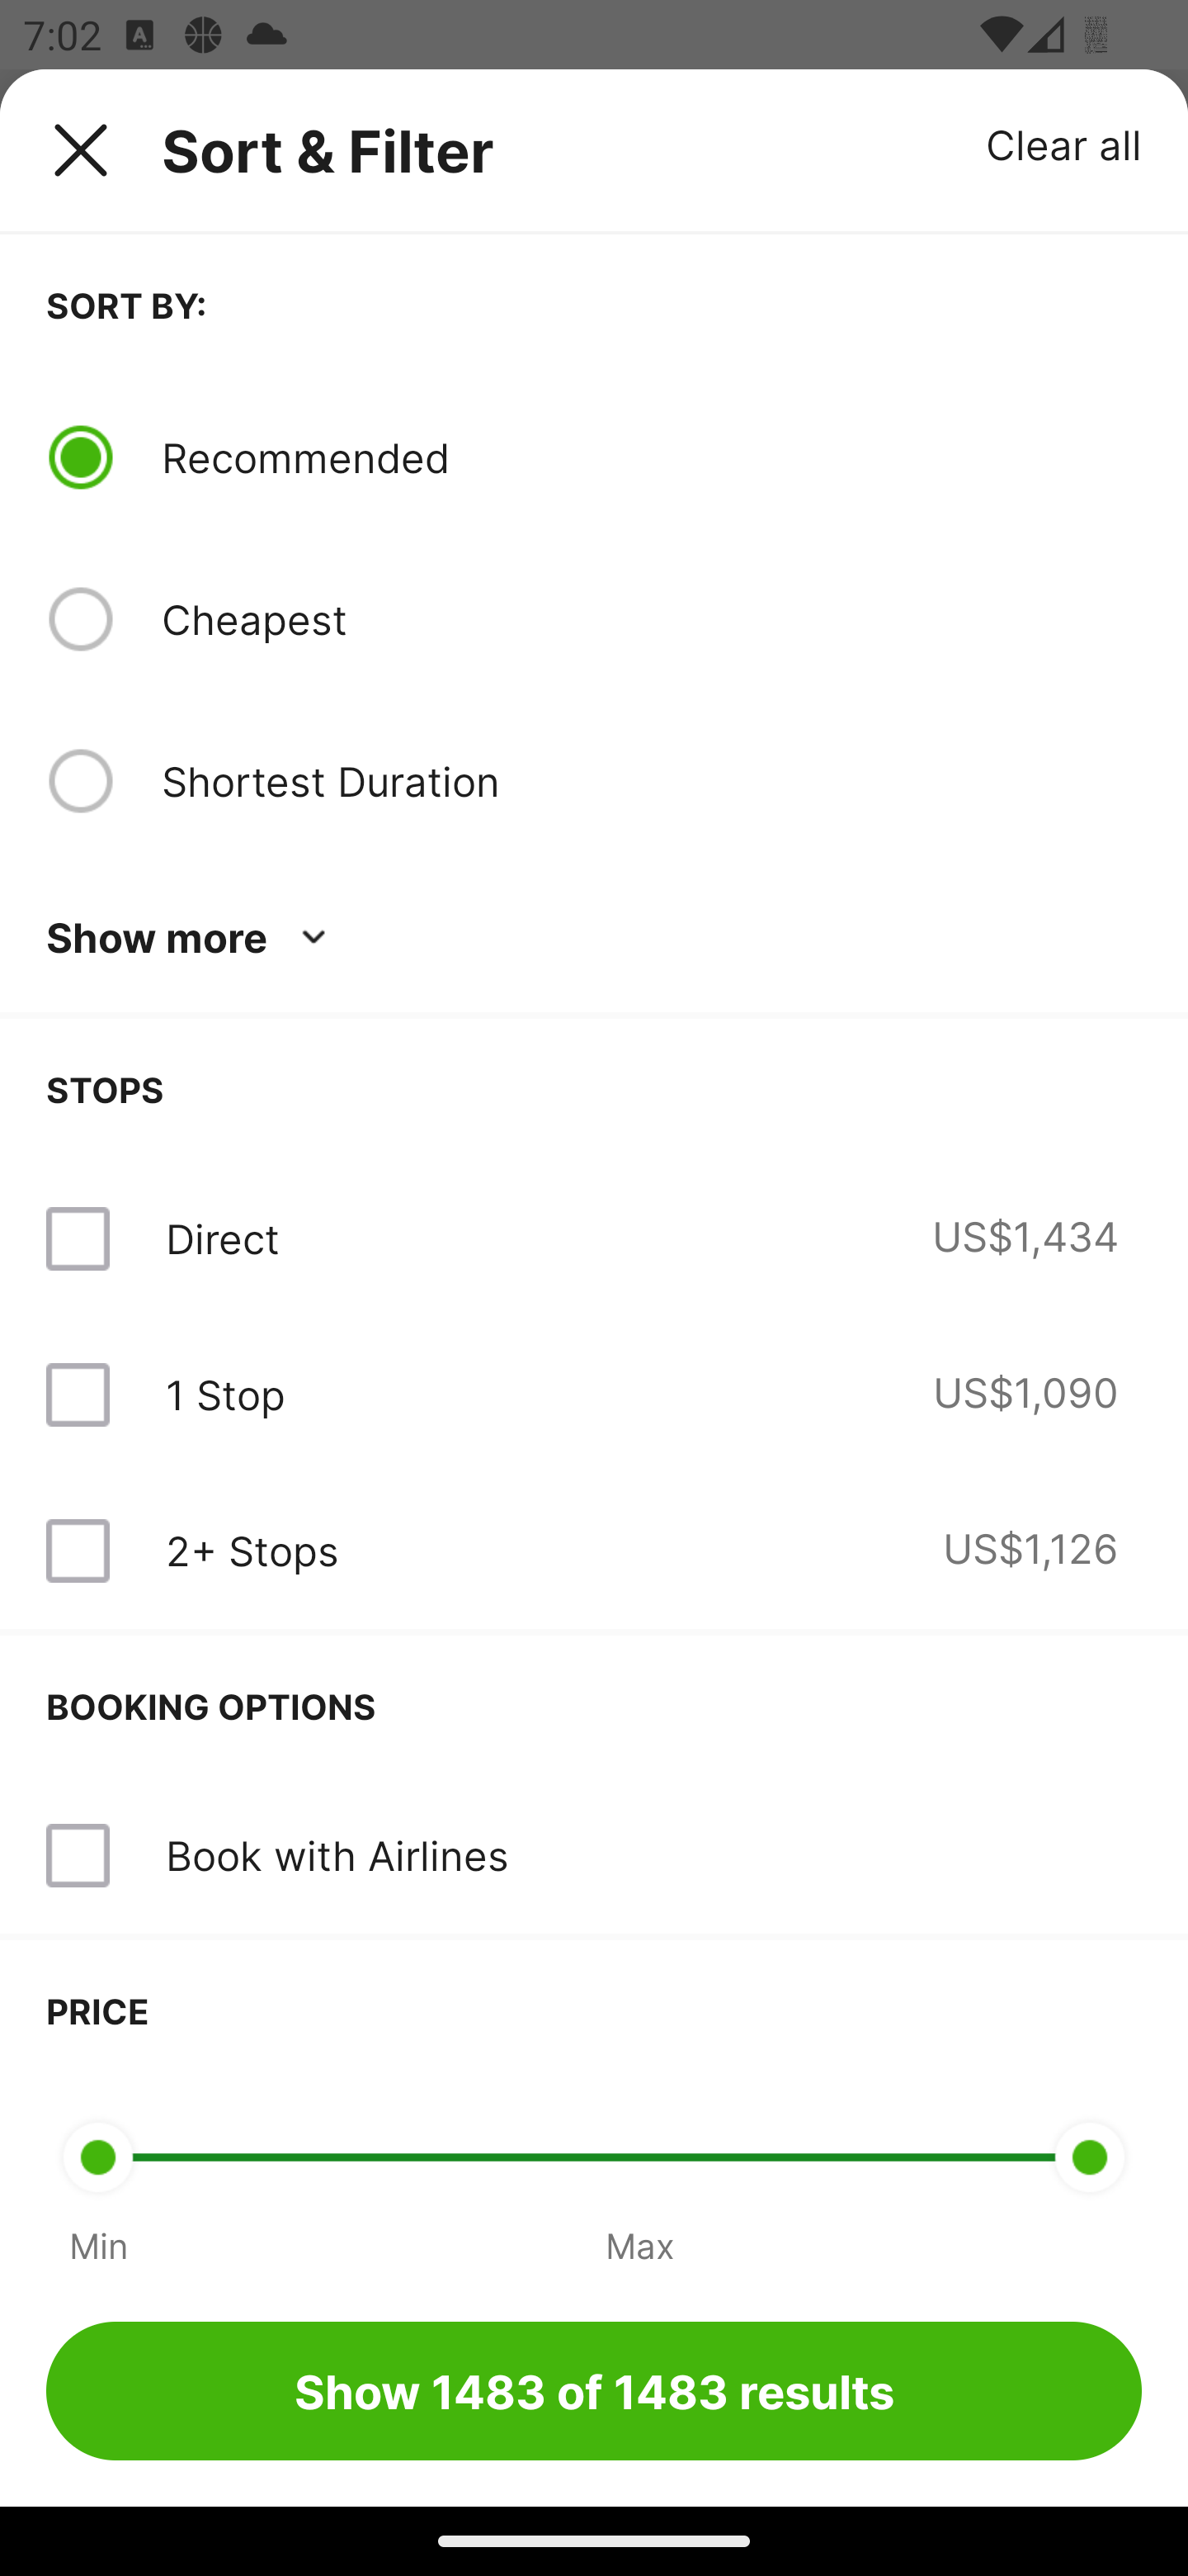 The image size is (1188, 2576). I want to click on 2+ Stops US$1,126, so click(594, 1551).